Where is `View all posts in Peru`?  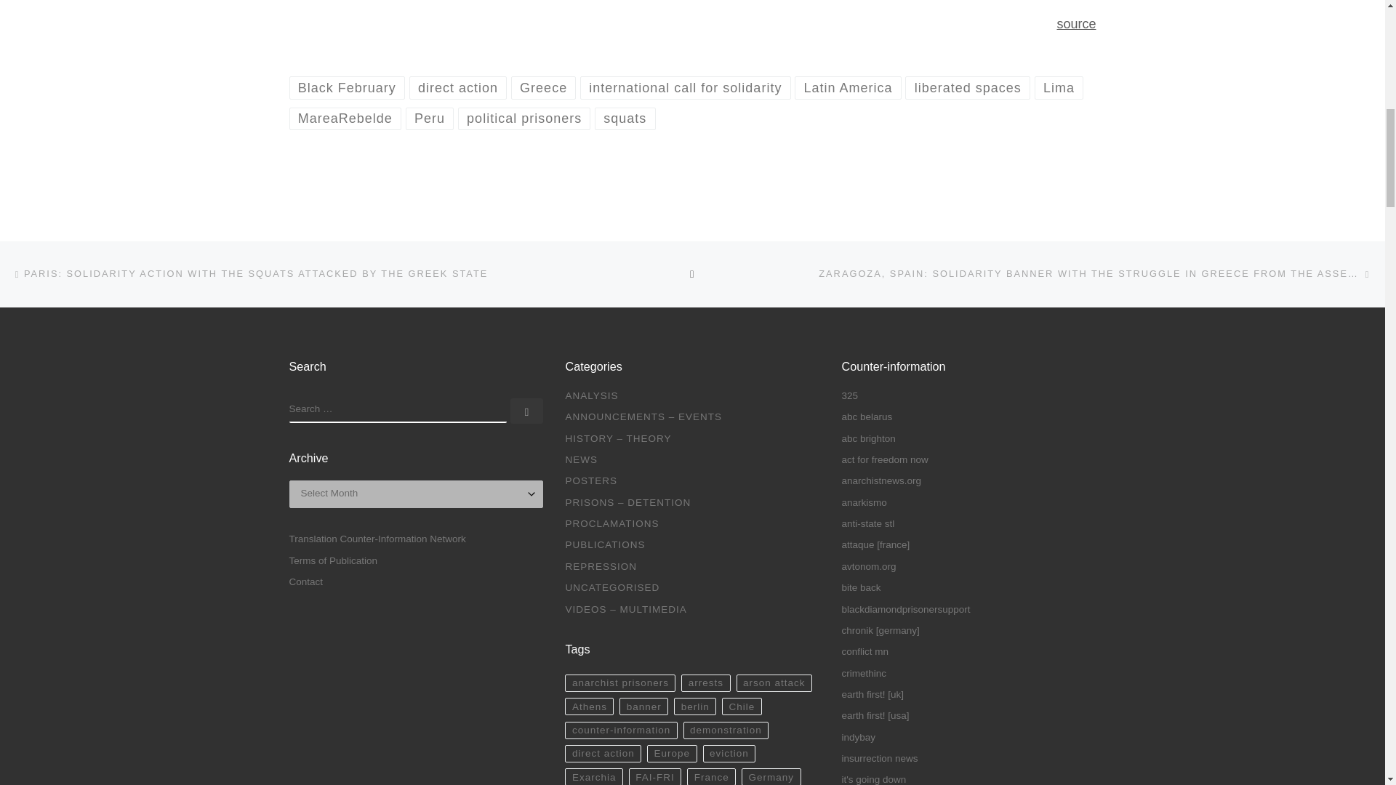 View all posts in Peru is located at coordinates (430, 118).